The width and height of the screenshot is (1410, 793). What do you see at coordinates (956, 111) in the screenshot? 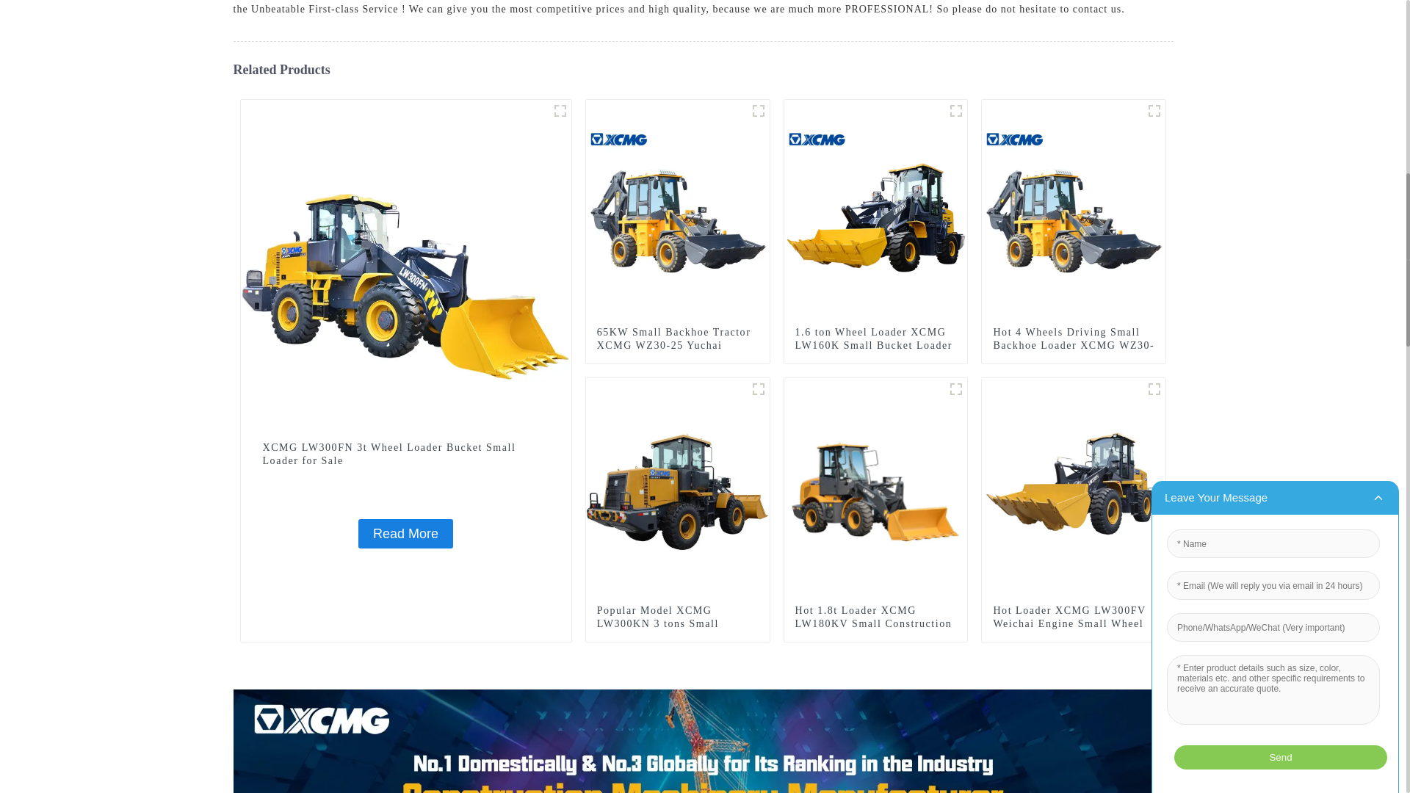
I see `XCMG wheel loader LW160K 001` at bounding box center [956, 111].